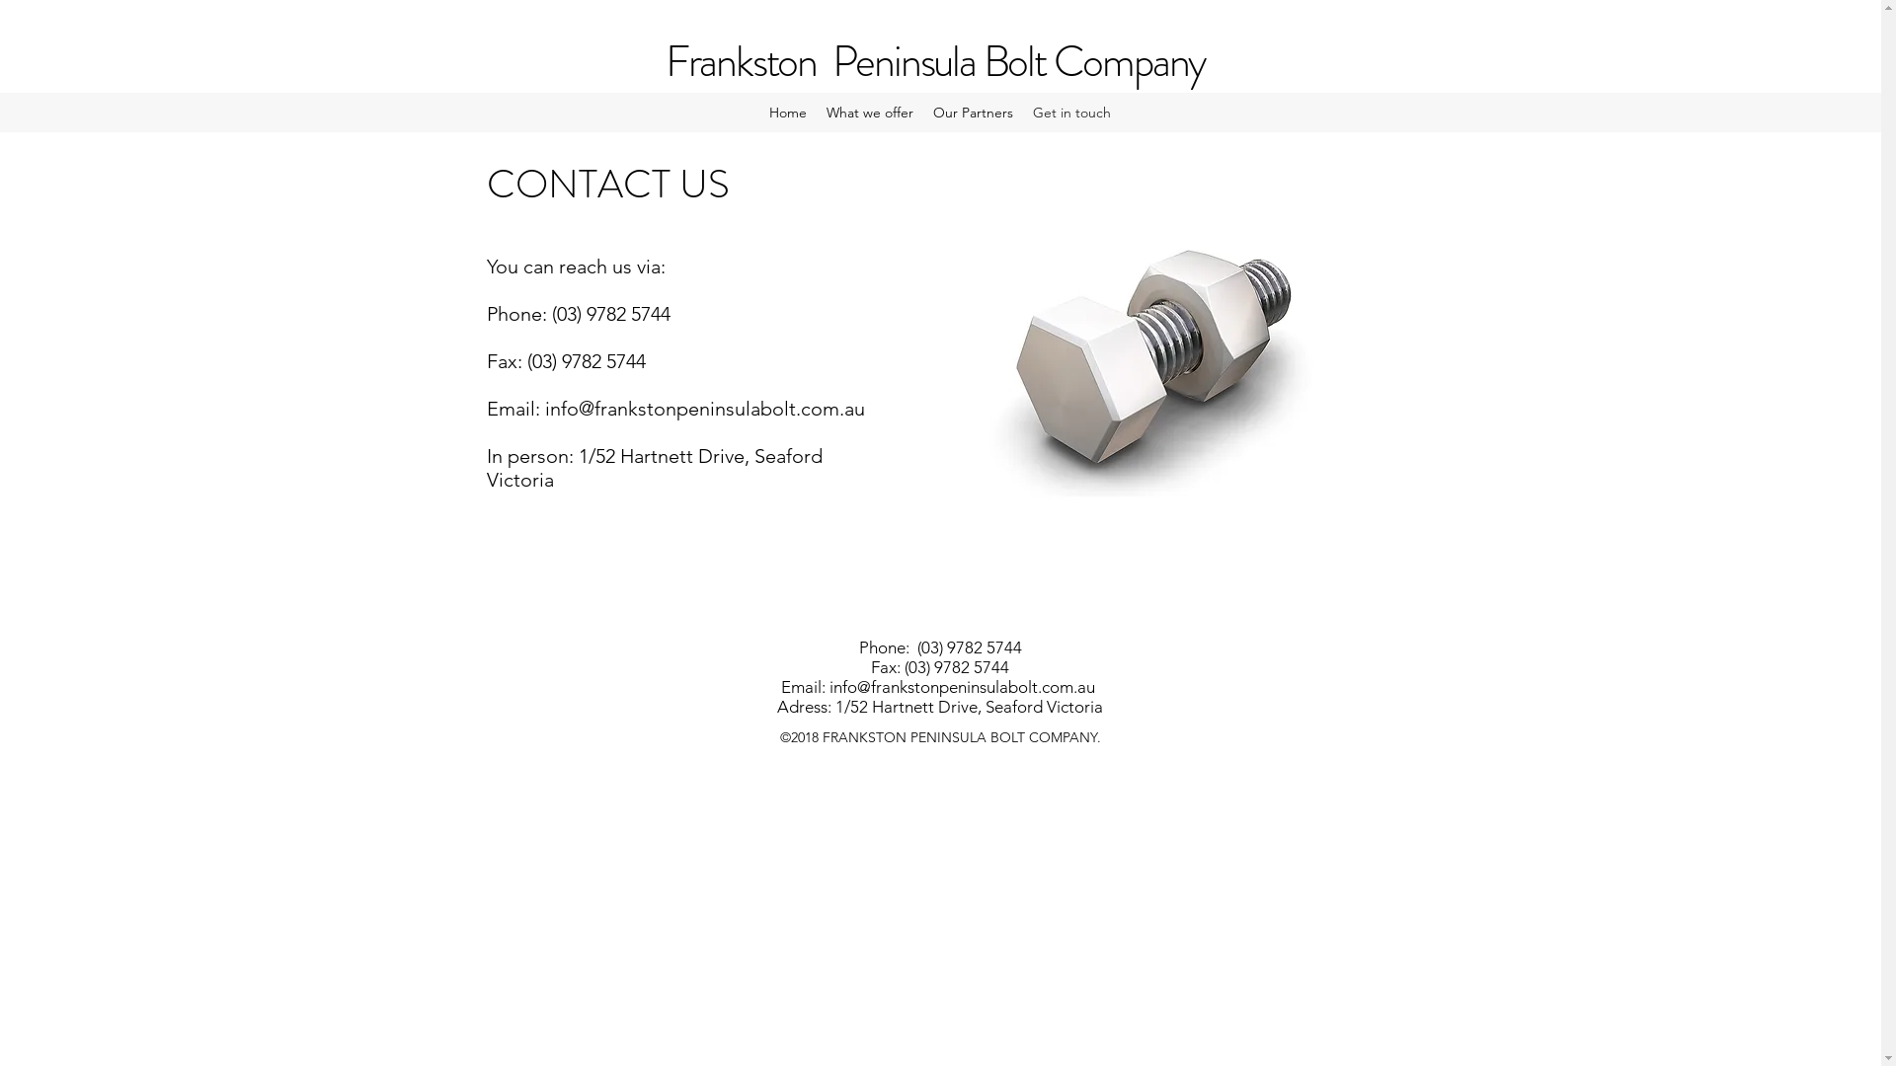 Image resolution: width=1896 pixels, height=1066 pixels. Describe the element at coordinates (870, 113) in the screenshot. I see `What we offer` at that location.